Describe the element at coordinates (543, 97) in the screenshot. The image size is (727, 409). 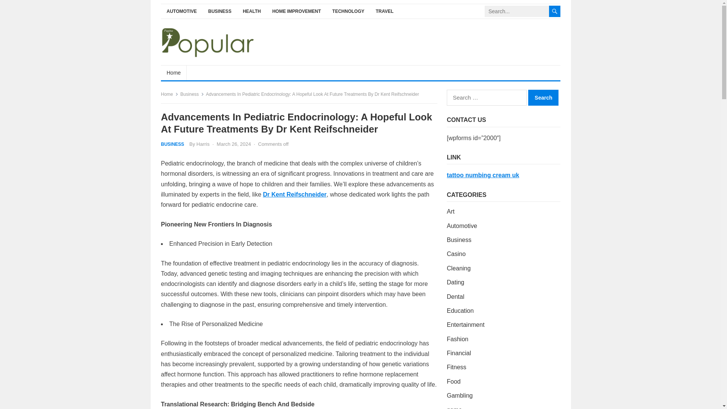
I see `Search` at that location.